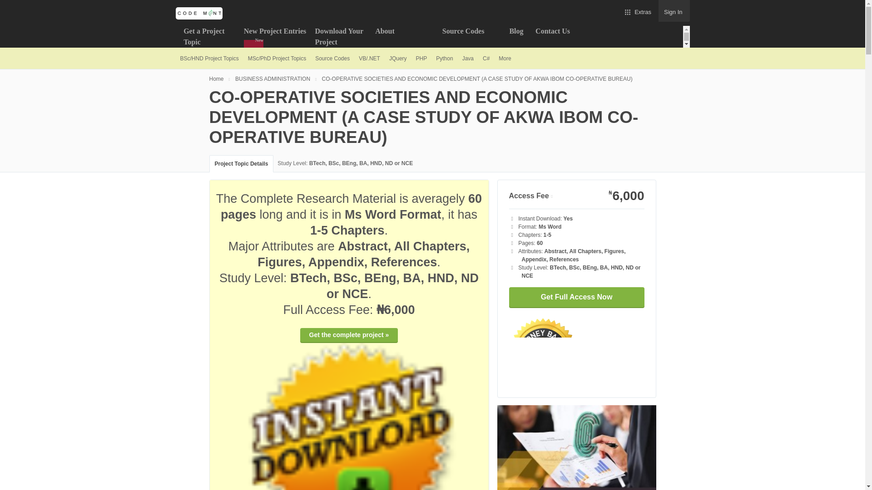  What do you see at coordinates (277, 78) in the screenshot?
I see `BUSINESS ADMINISTRATION` at bounding box center [277, 78].